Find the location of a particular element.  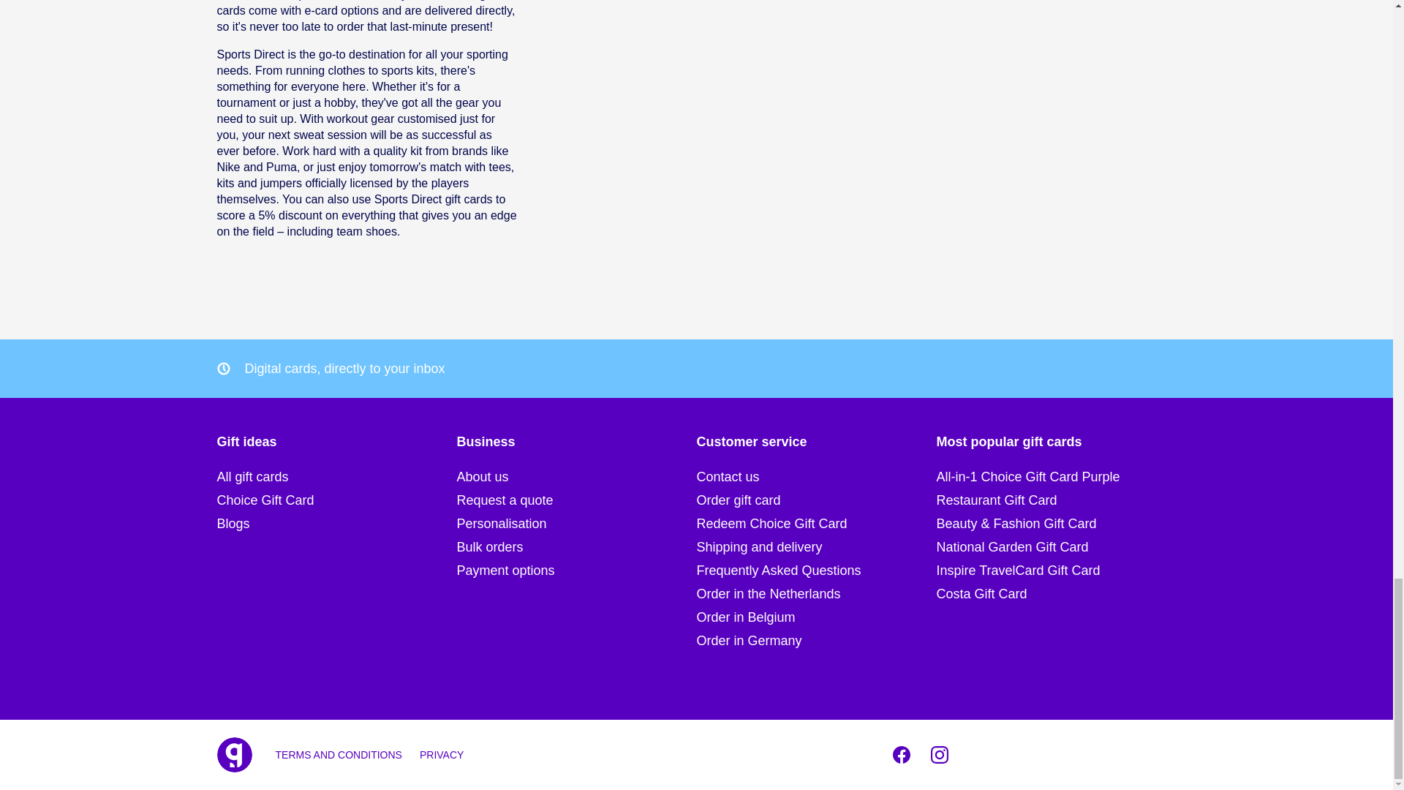

Frequently Asked Questions is located at coordinates (816, 570).